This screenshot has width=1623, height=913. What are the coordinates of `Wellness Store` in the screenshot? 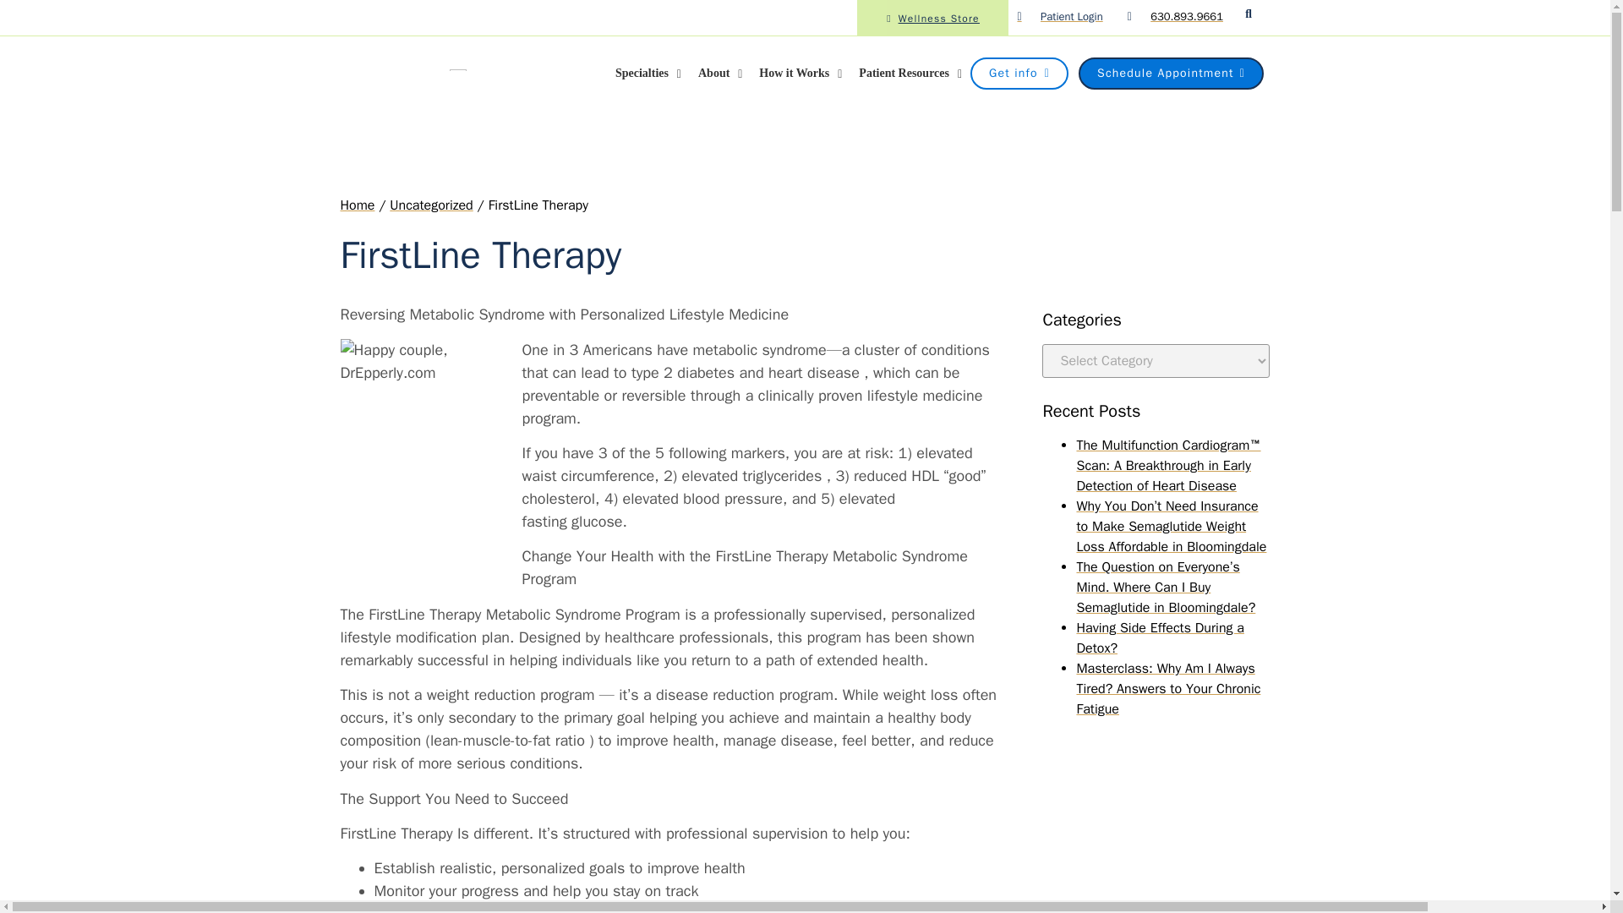 It's located at (932, 18).